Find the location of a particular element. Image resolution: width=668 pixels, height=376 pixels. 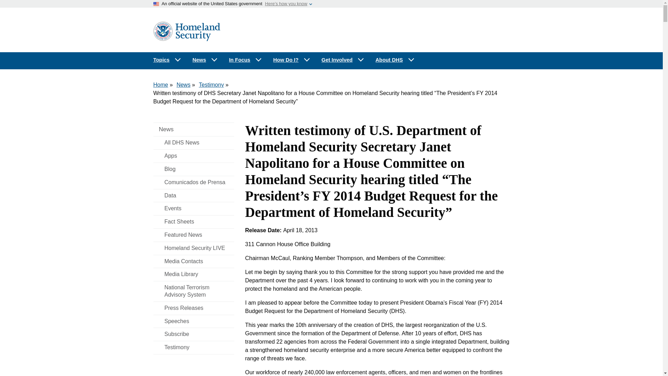

Home is located at coordinates (160, 85).